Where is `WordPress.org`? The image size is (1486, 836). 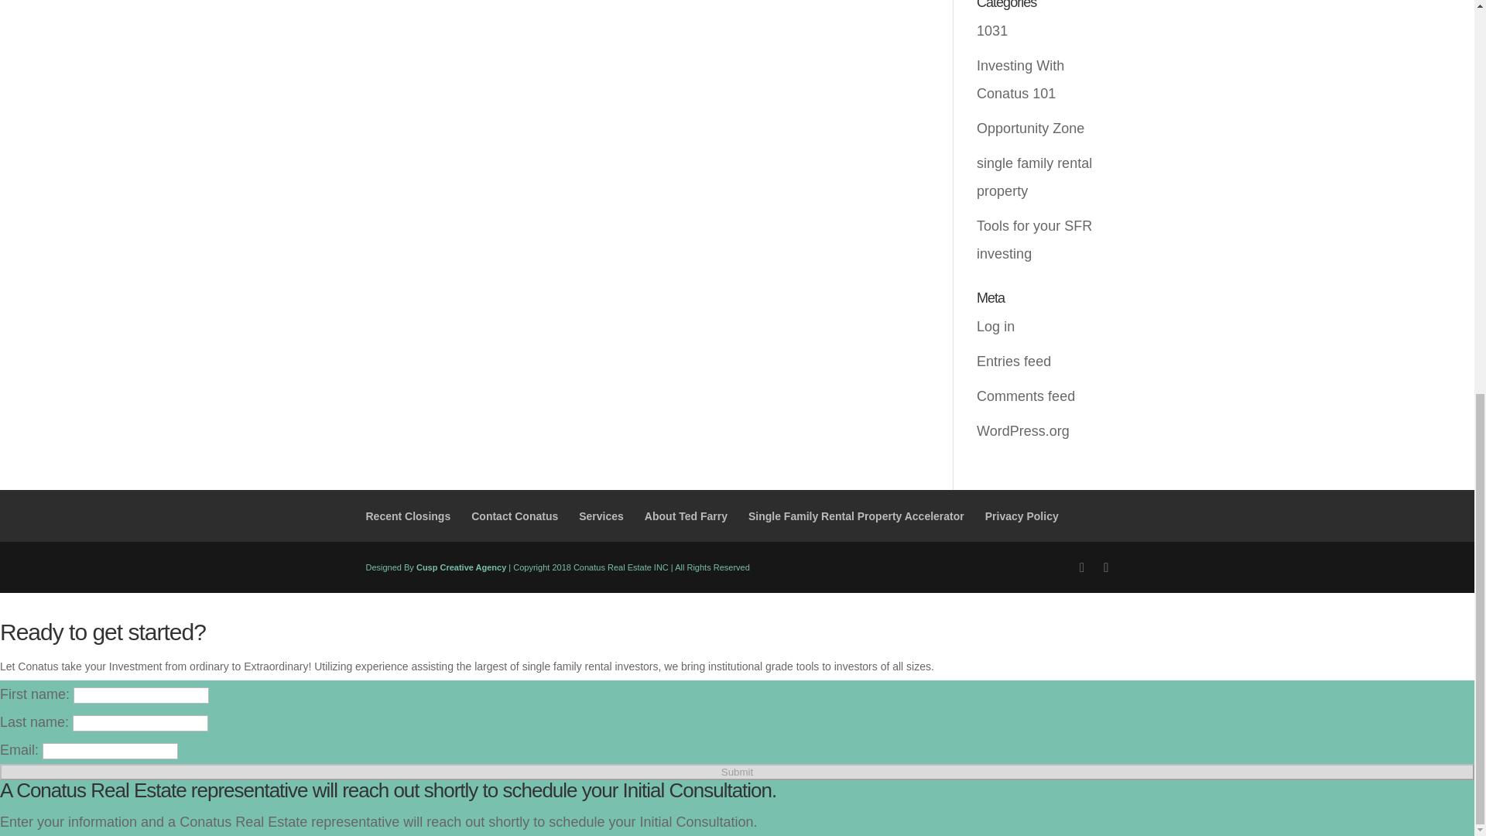
WordPress.org is located at coordinates (1023, 430).